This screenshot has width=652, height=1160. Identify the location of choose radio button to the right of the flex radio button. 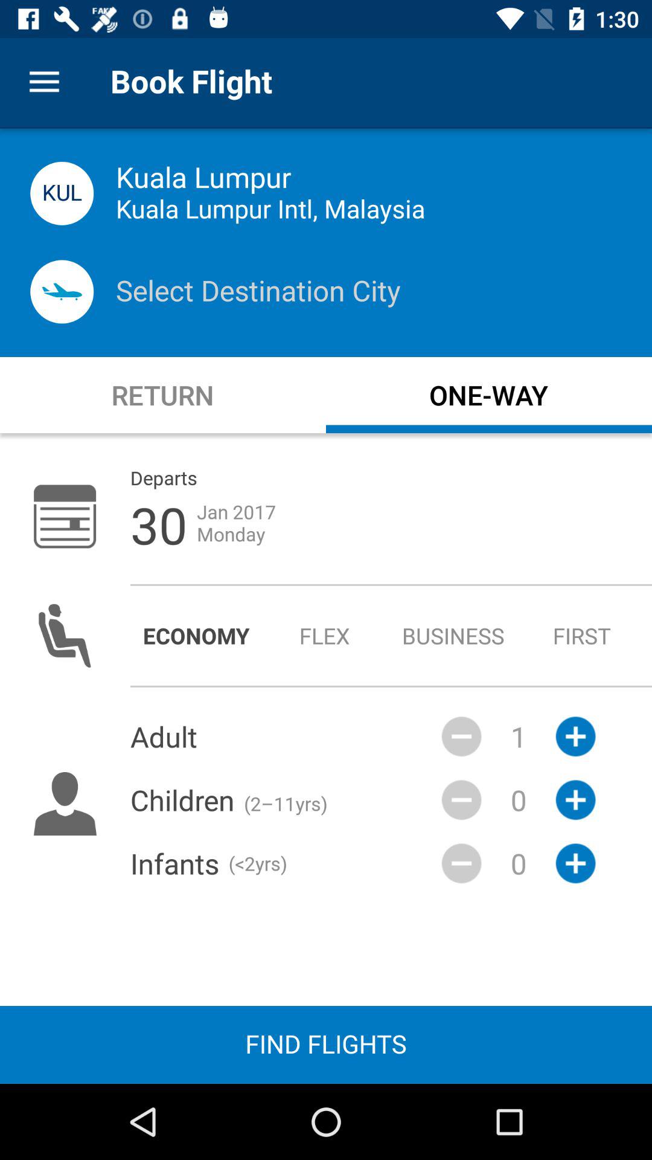
(453, 636).